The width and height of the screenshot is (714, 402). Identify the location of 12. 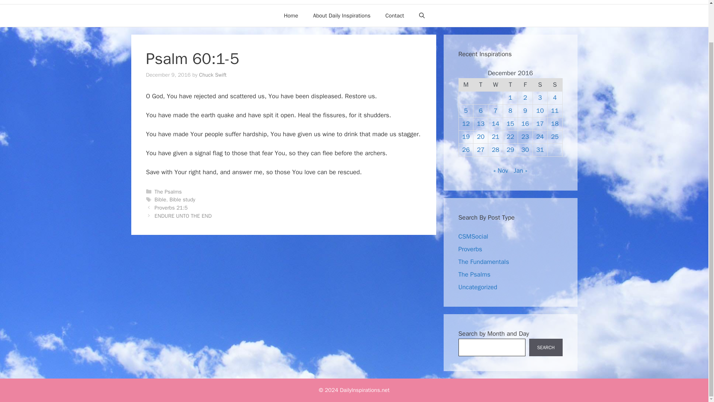
(466, 124).